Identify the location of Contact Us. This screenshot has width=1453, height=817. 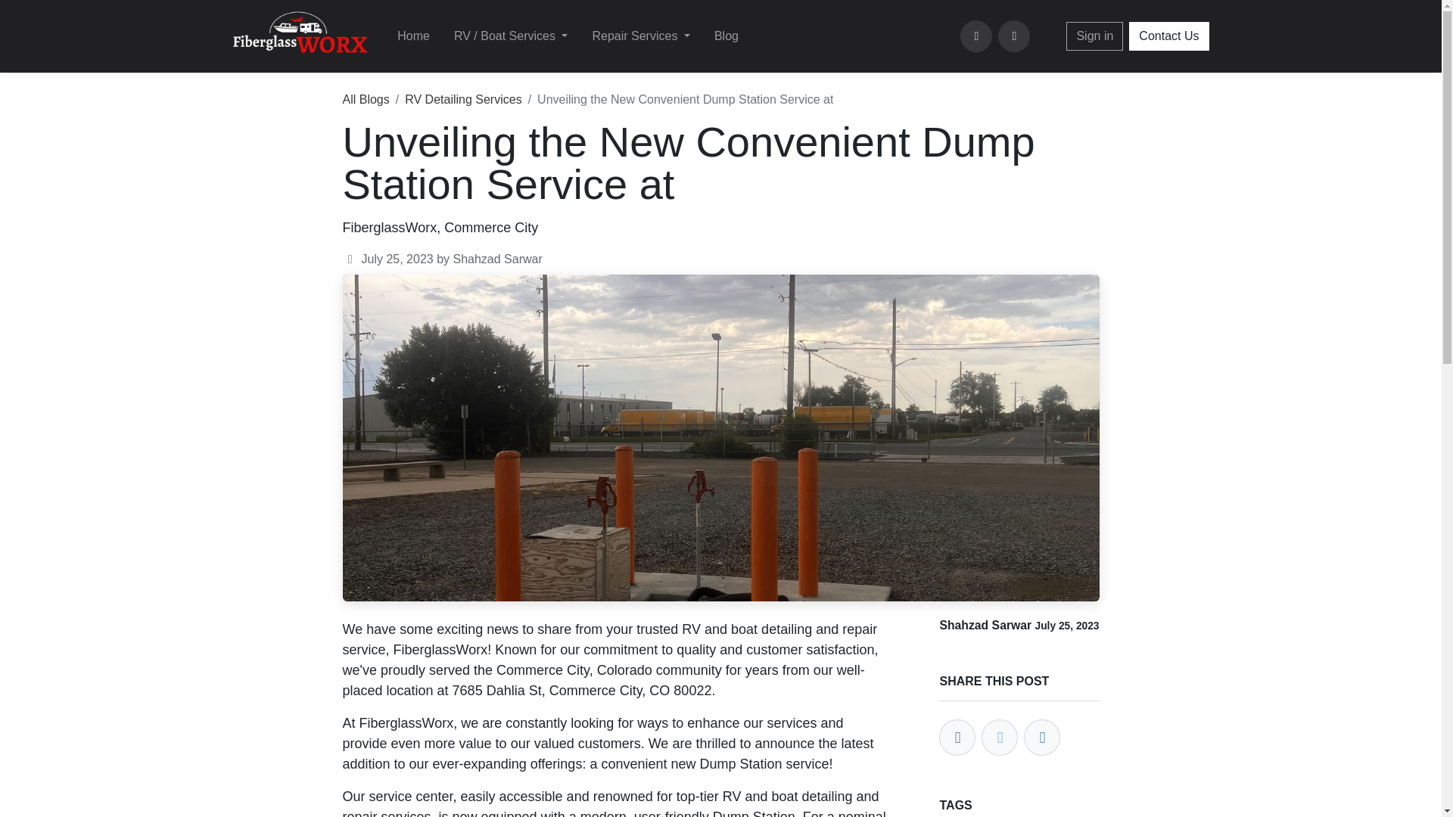
(1168, 36).